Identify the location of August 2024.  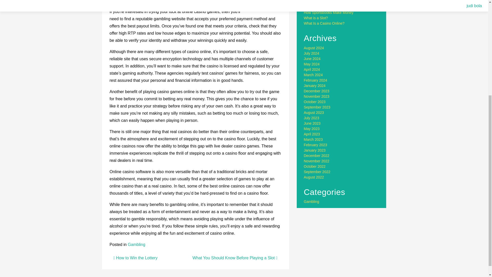
(314, 48).